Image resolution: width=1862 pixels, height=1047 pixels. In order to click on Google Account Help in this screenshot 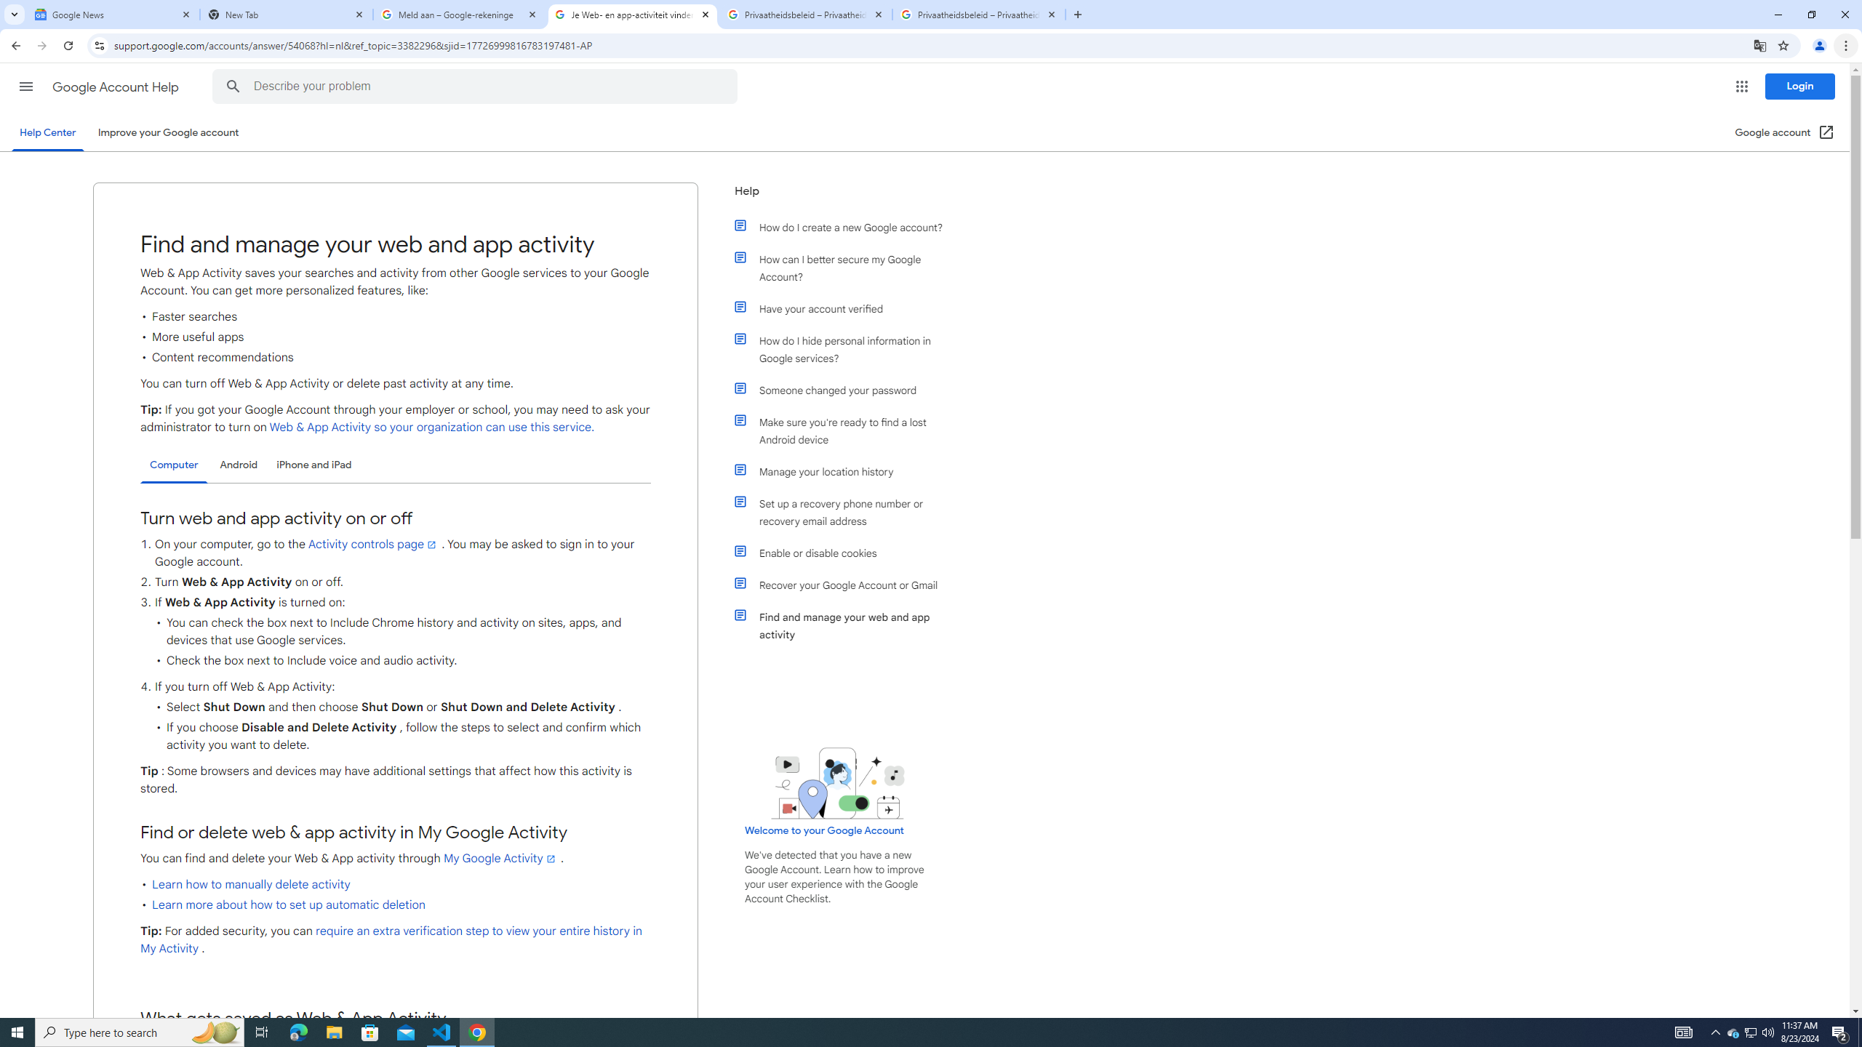, I will do `click(116, 87)`.